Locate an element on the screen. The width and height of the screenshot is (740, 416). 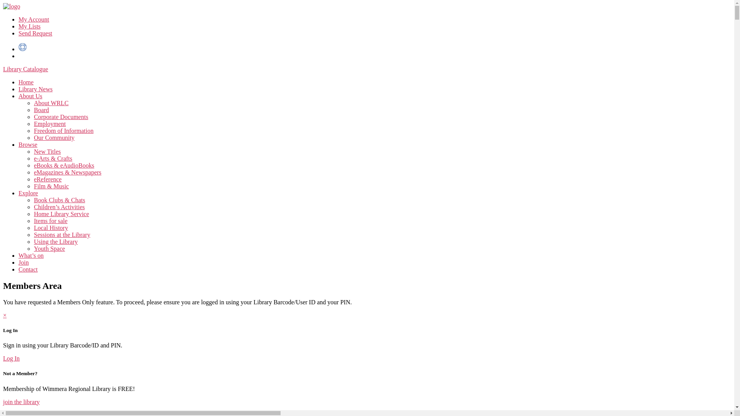
e-Arts & Crafts is located at coordinates (53, 159).